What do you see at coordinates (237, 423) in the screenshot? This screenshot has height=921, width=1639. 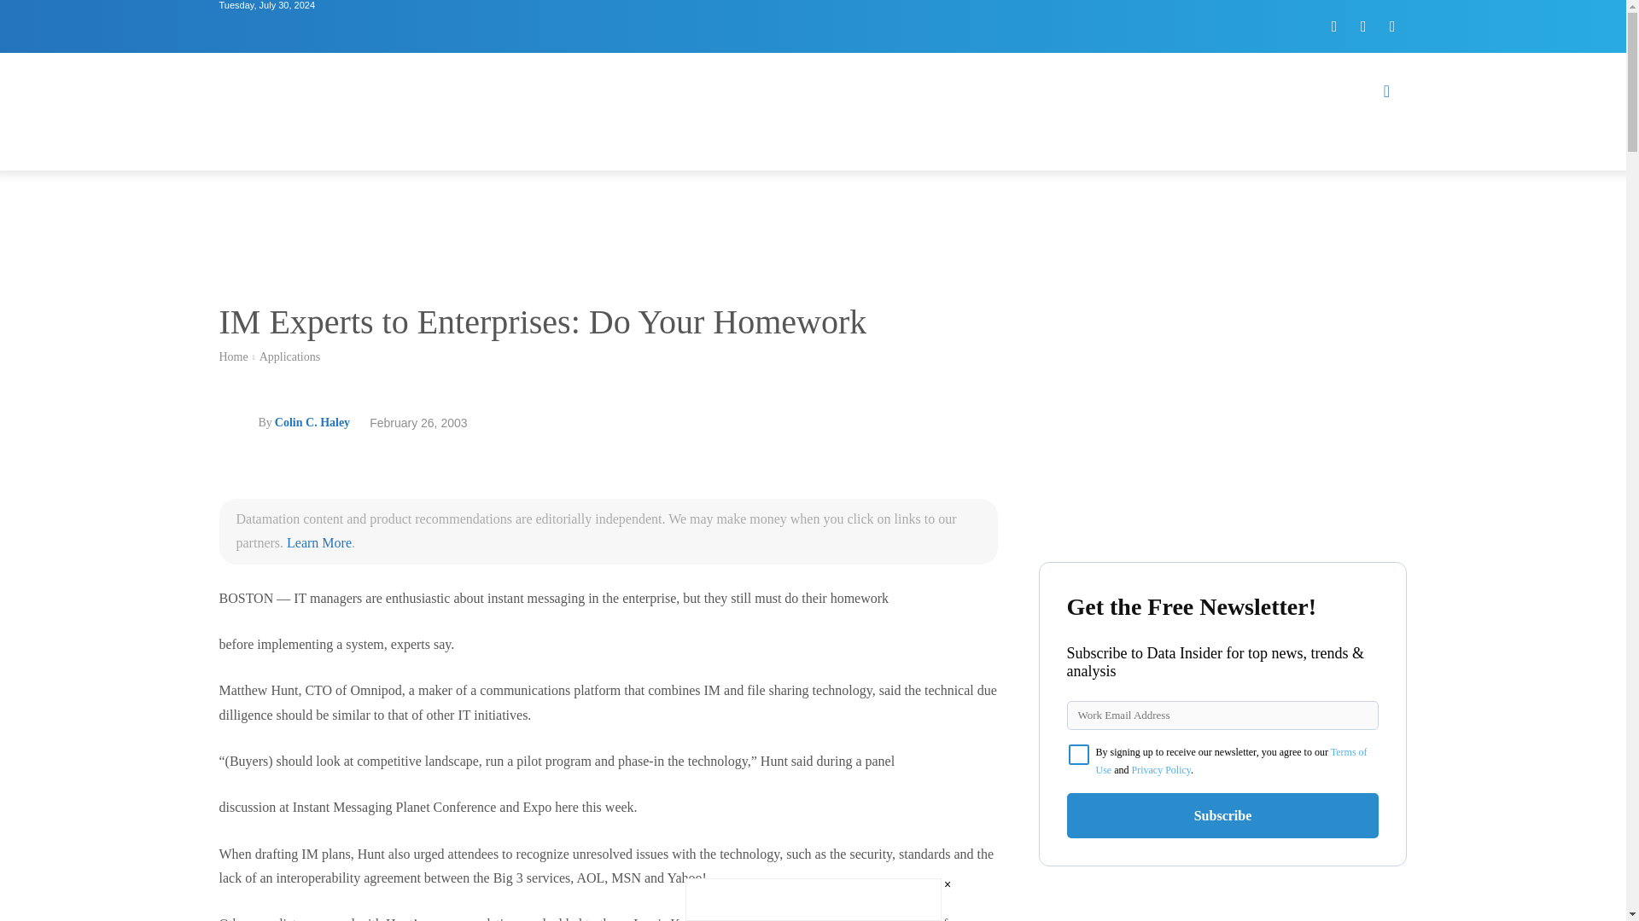 I see `Colin C. Haley` at bounding box center [237, 423].